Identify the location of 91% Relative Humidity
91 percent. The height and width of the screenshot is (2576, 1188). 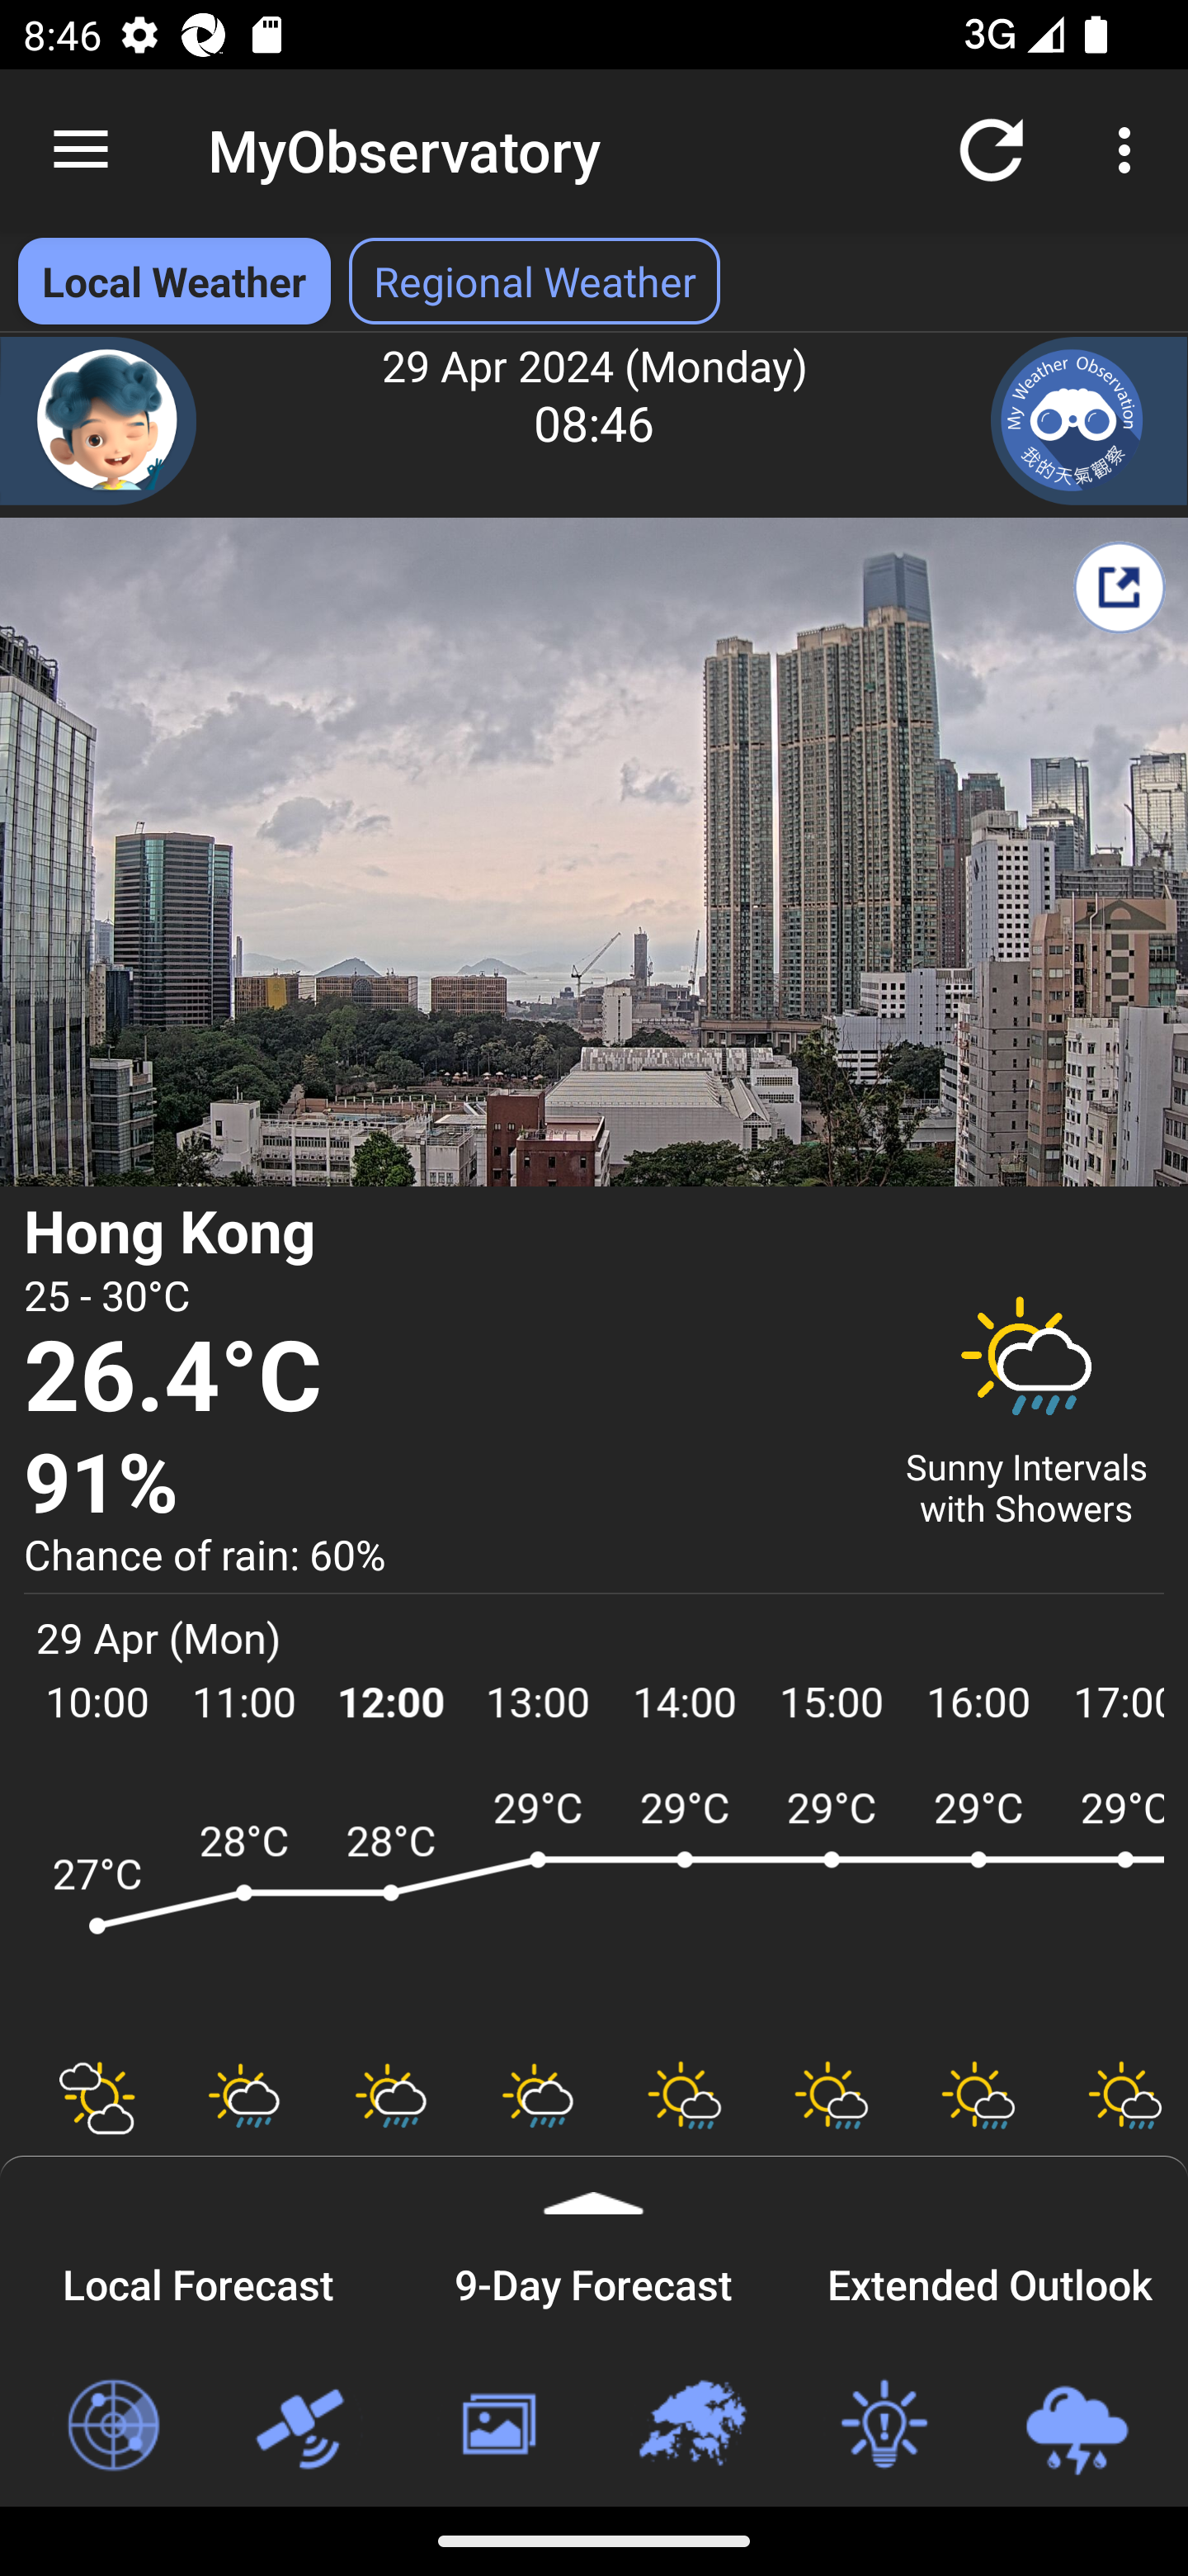
(444, 1485).